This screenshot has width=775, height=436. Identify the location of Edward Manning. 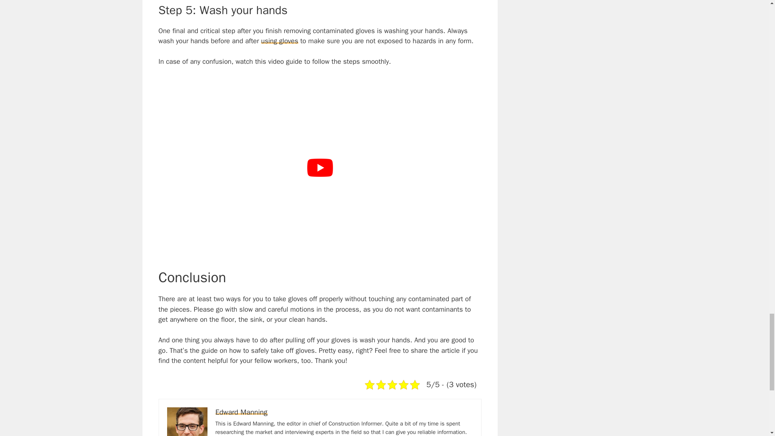
(241, 412).